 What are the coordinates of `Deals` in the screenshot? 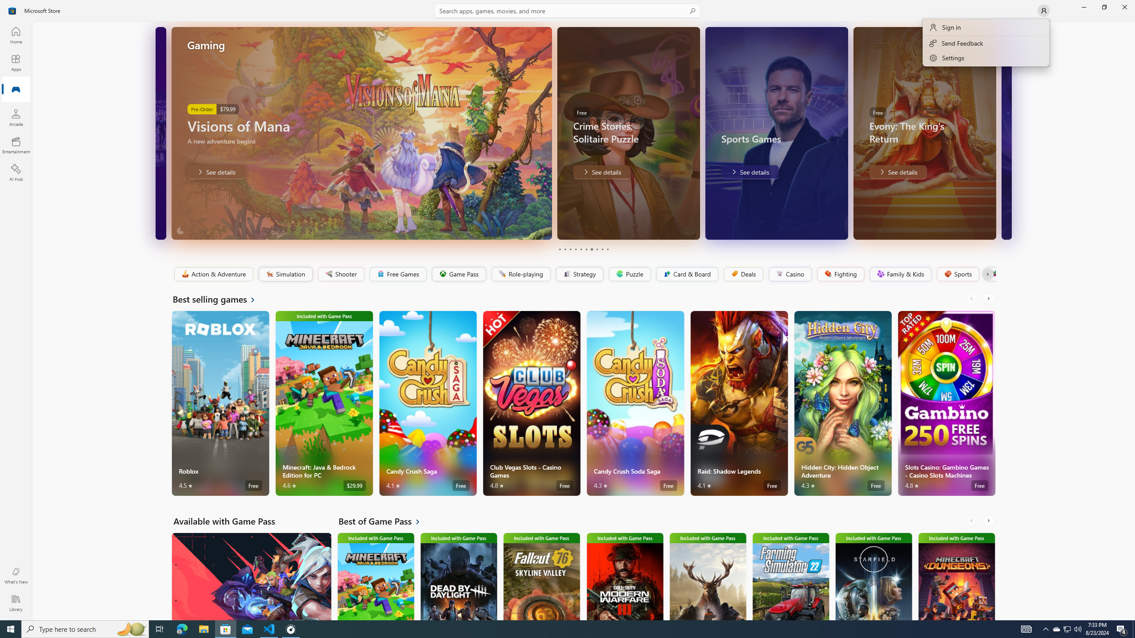 It's located at (743, 274).